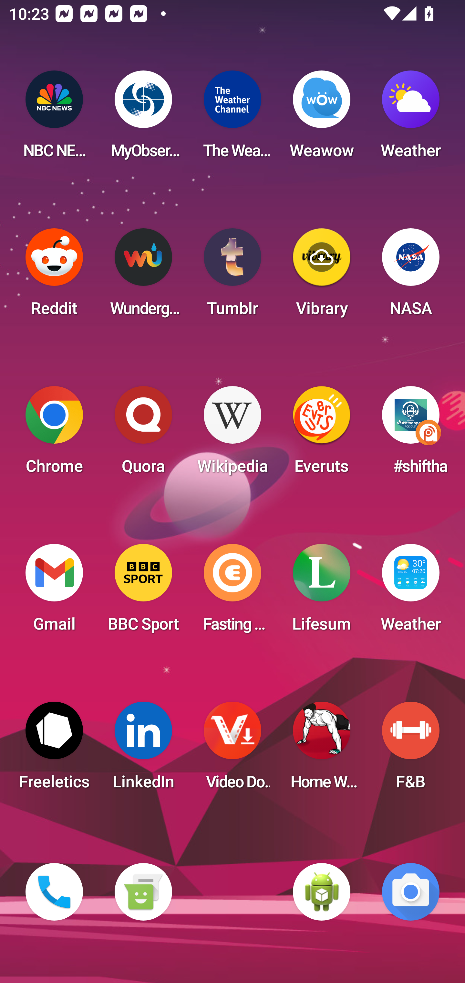  Describe the element at coordinates (232, 276) in the screenshot. I see `Tumblr` at that location.